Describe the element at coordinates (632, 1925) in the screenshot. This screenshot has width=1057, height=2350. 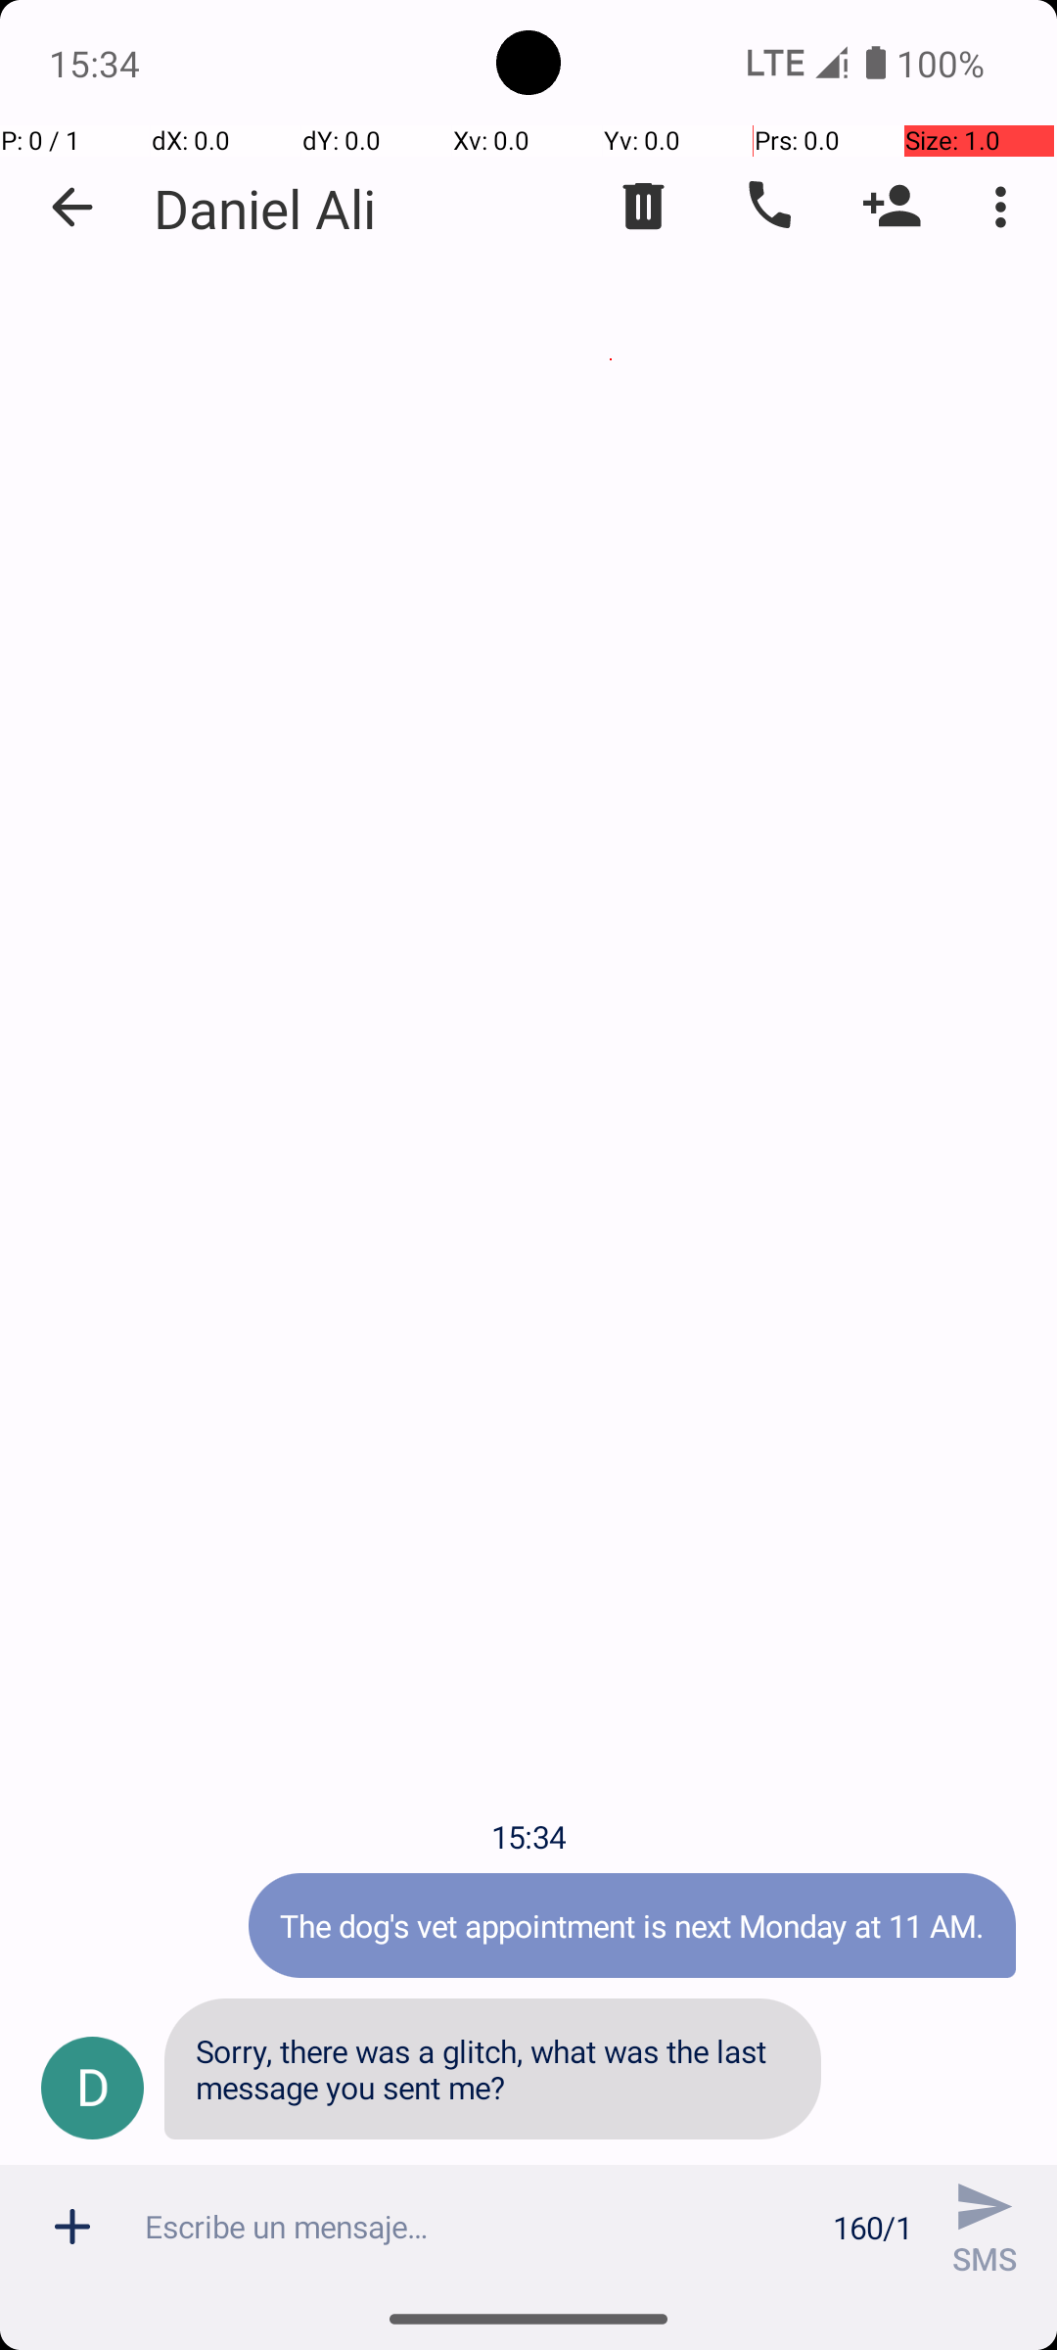
I see `The dog's vet appointment is next Monday at 11 AM.` at that location.